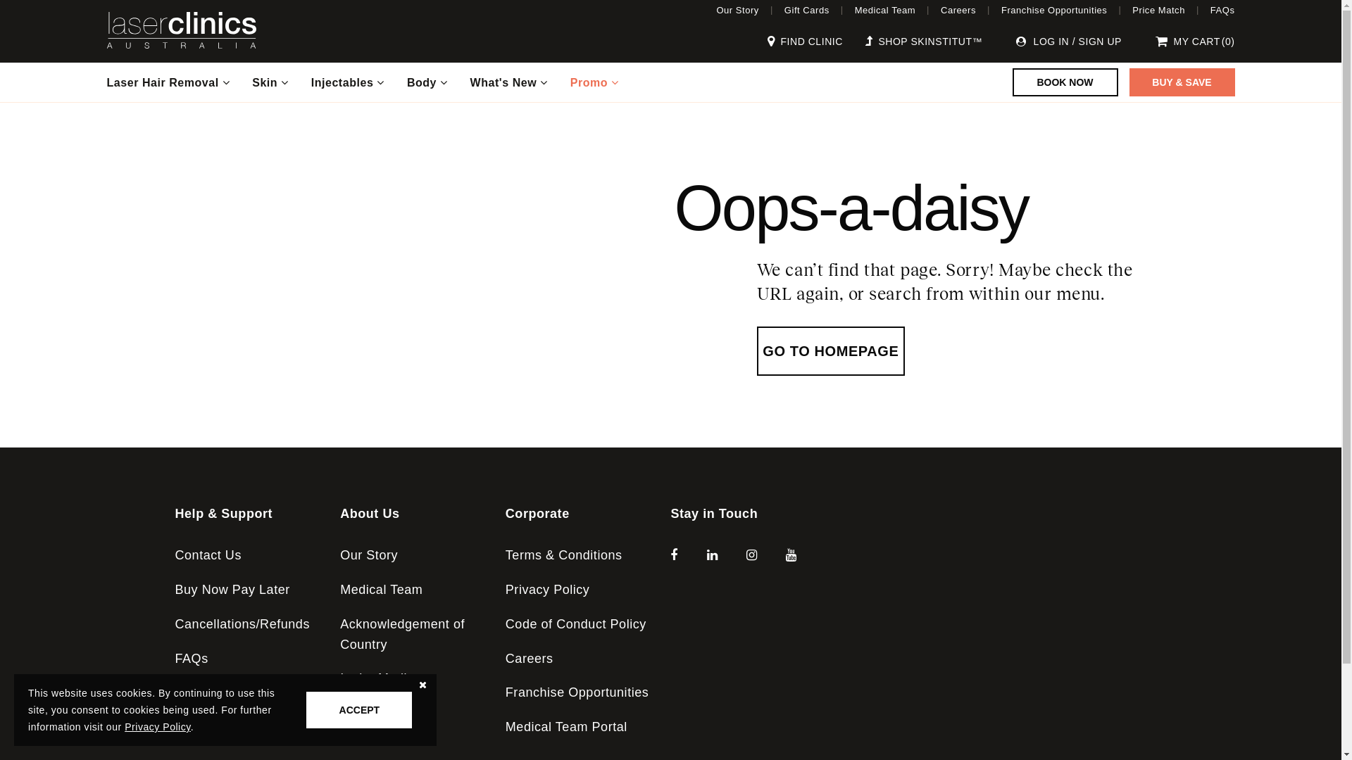  I want to click on Franchise Opportunities, so click(1054, 10).